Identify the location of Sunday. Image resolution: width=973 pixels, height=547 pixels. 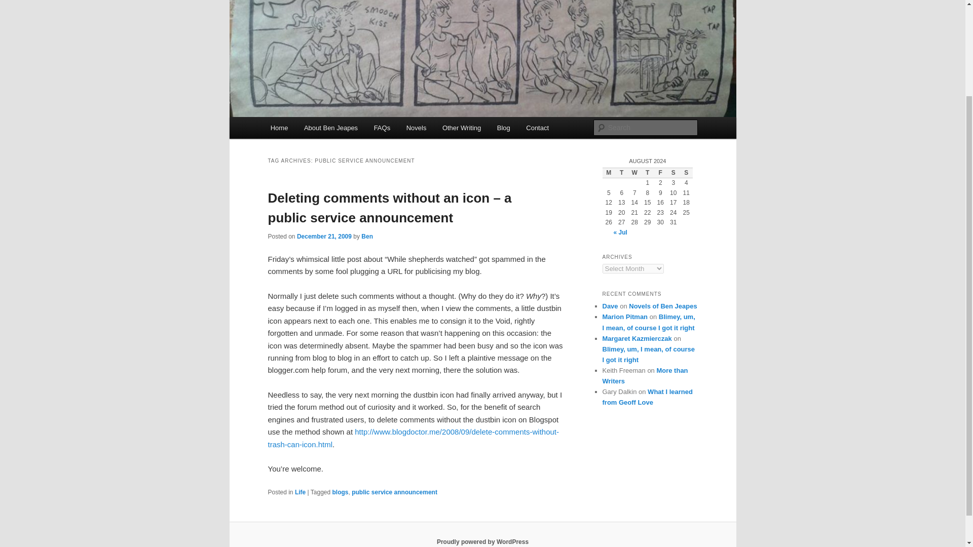
(686, 173).